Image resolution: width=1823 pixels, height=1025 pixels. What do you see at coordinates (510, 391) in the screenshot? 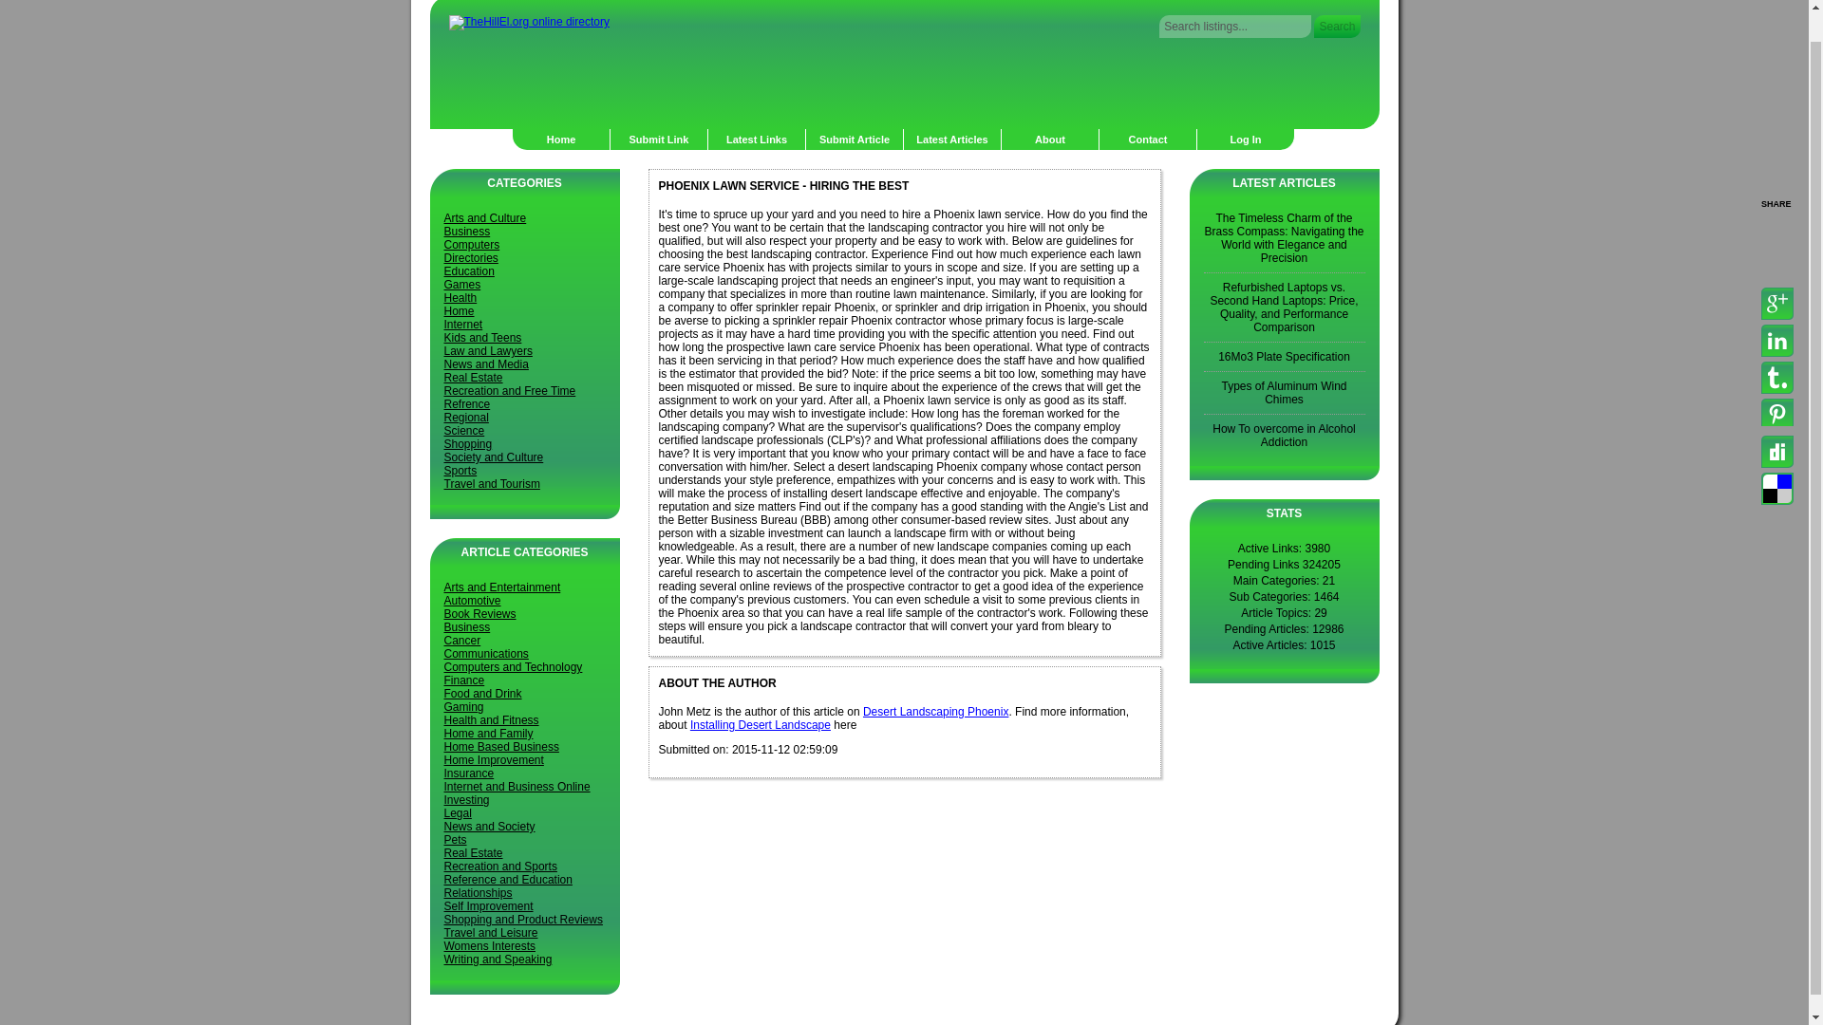
I see `Recreation and Free Time` at bounding box center [510, 391].